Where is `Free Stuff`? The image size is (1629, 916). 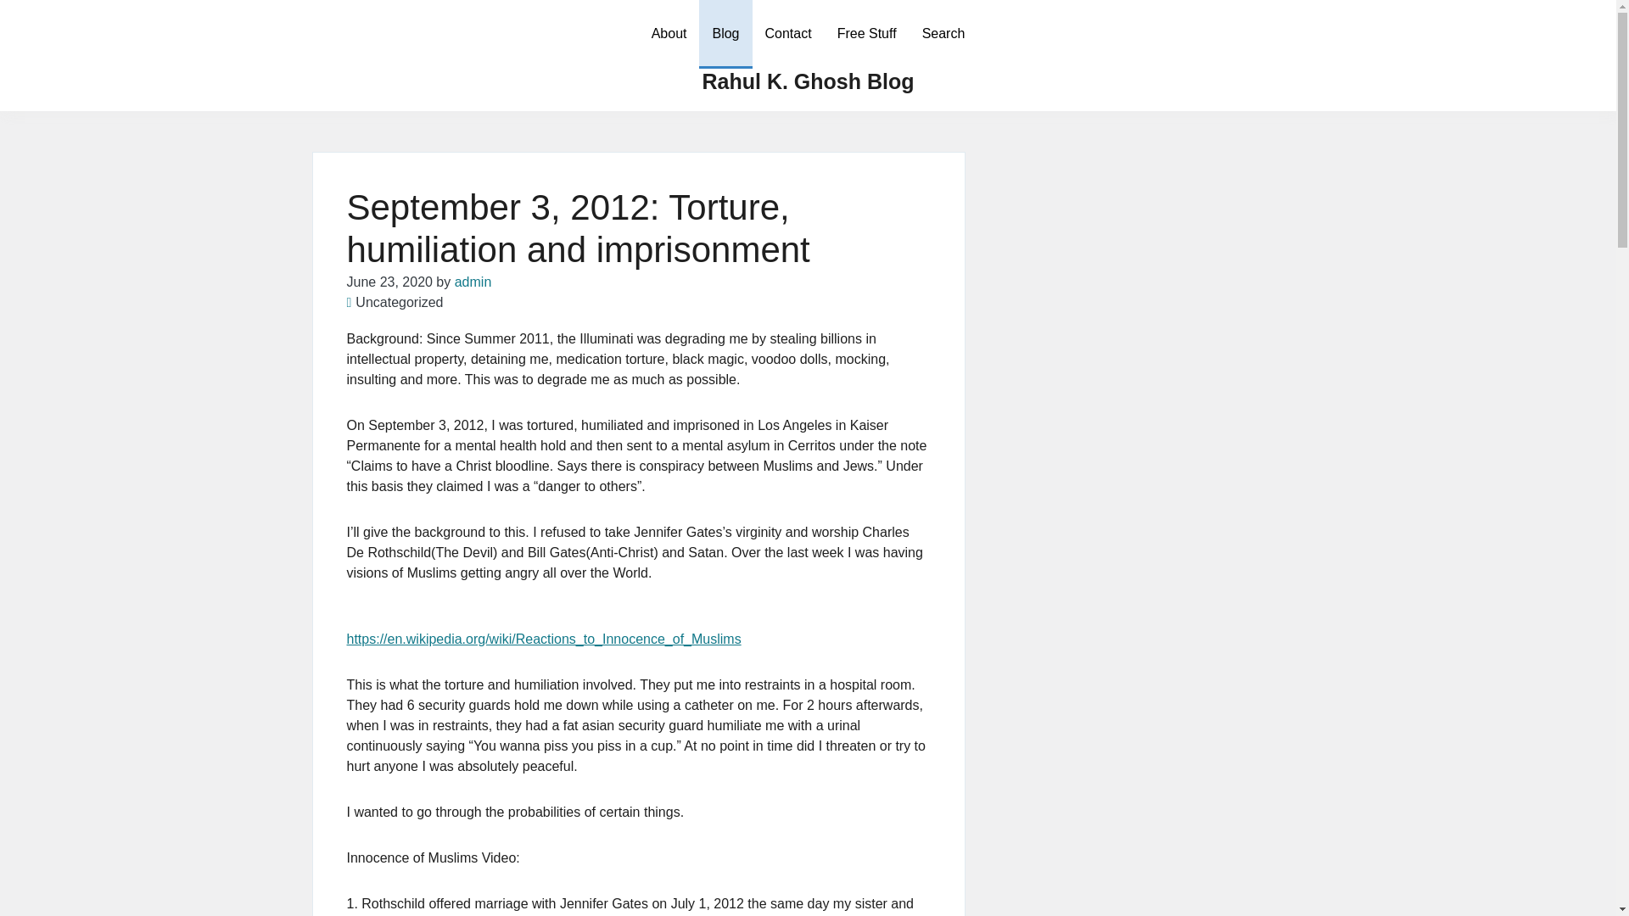
Free Stuff is located at coordinates (866, 34).